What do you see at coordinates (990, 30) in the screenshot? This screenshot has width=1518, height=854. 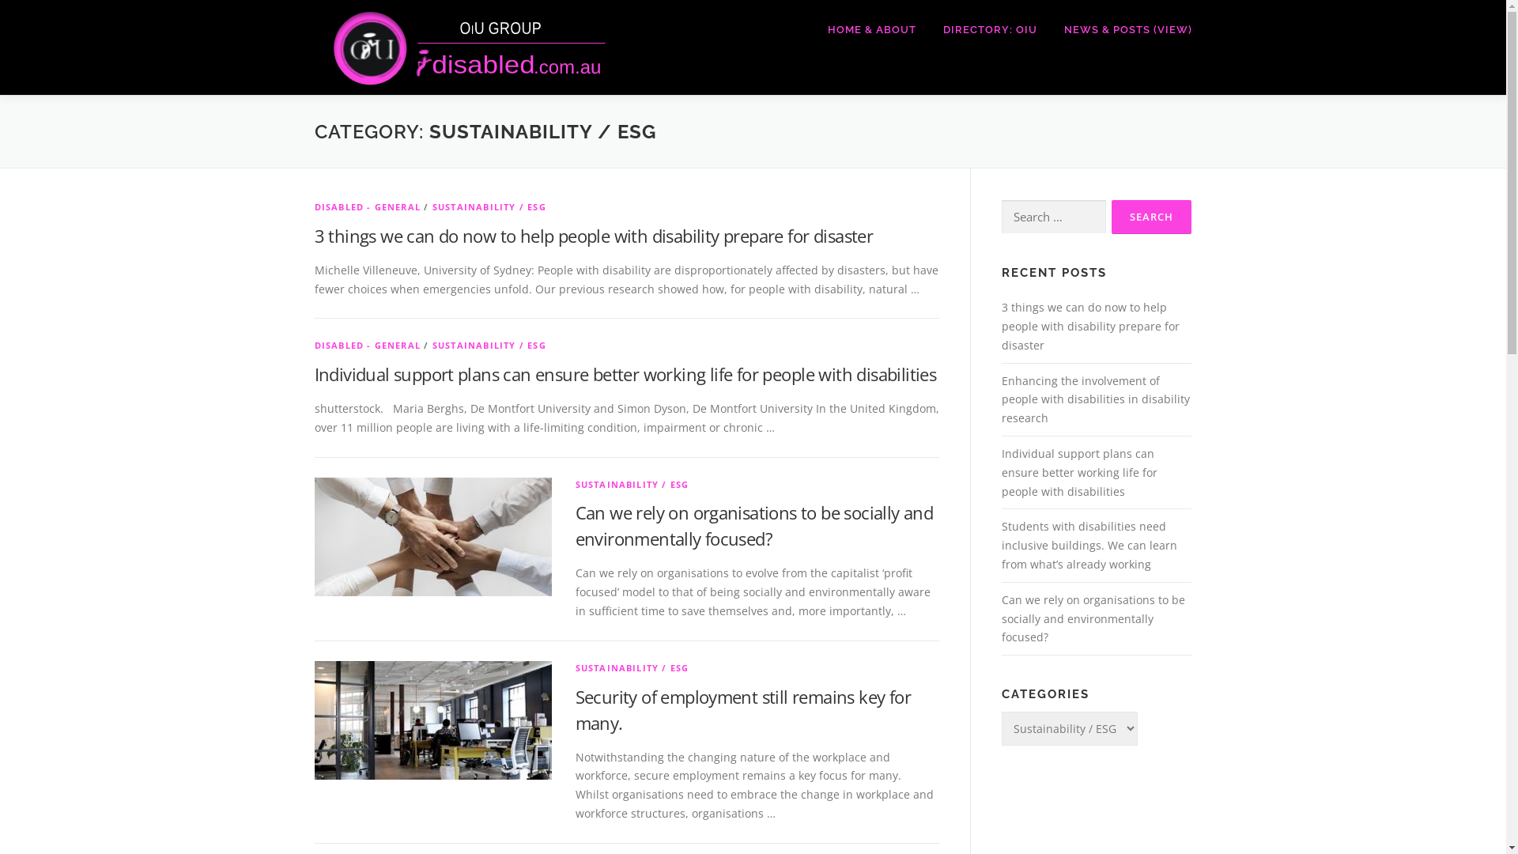 I see `DIRECTORY: OIU` at bounding box center [990, 30].